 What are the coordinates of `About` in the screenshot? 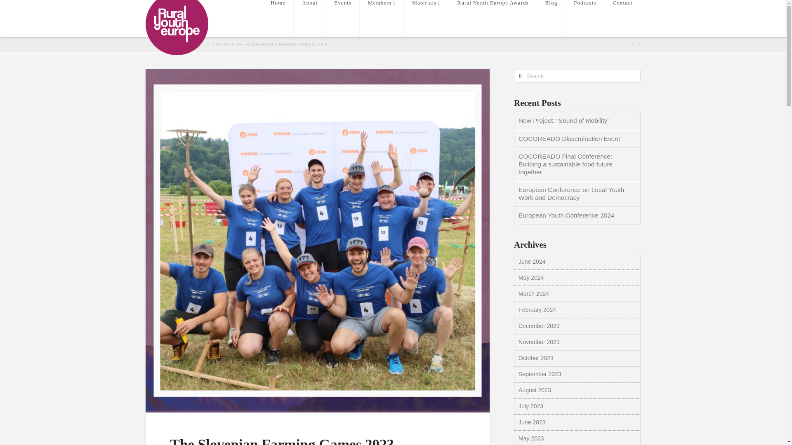 It's located at (309, 18).